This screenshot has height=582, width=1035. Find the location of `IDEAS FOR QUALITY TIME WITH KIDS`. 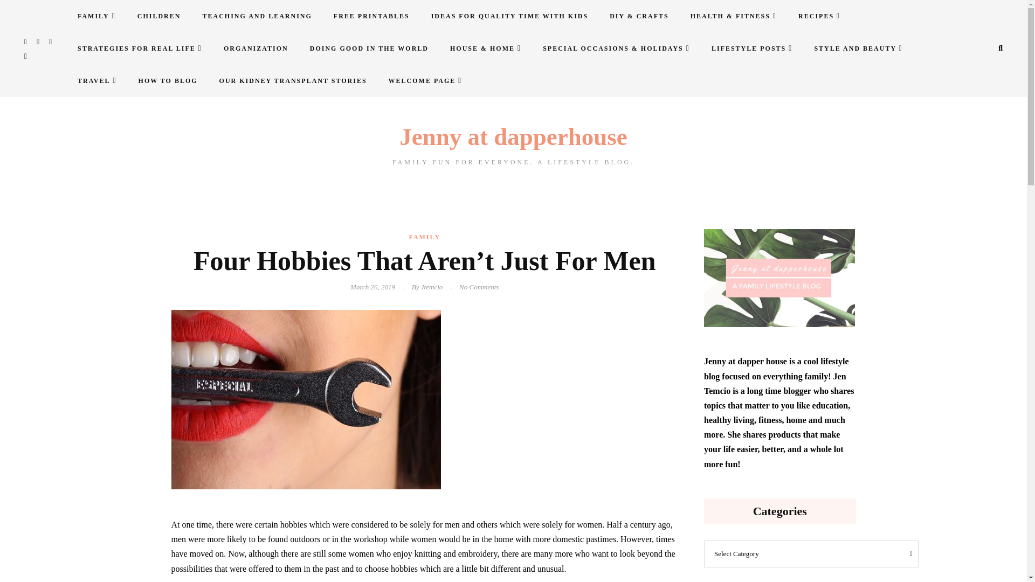

IDEAS FOR QUALITY TIME WITH KIDS is located at coordinates (509, 16).